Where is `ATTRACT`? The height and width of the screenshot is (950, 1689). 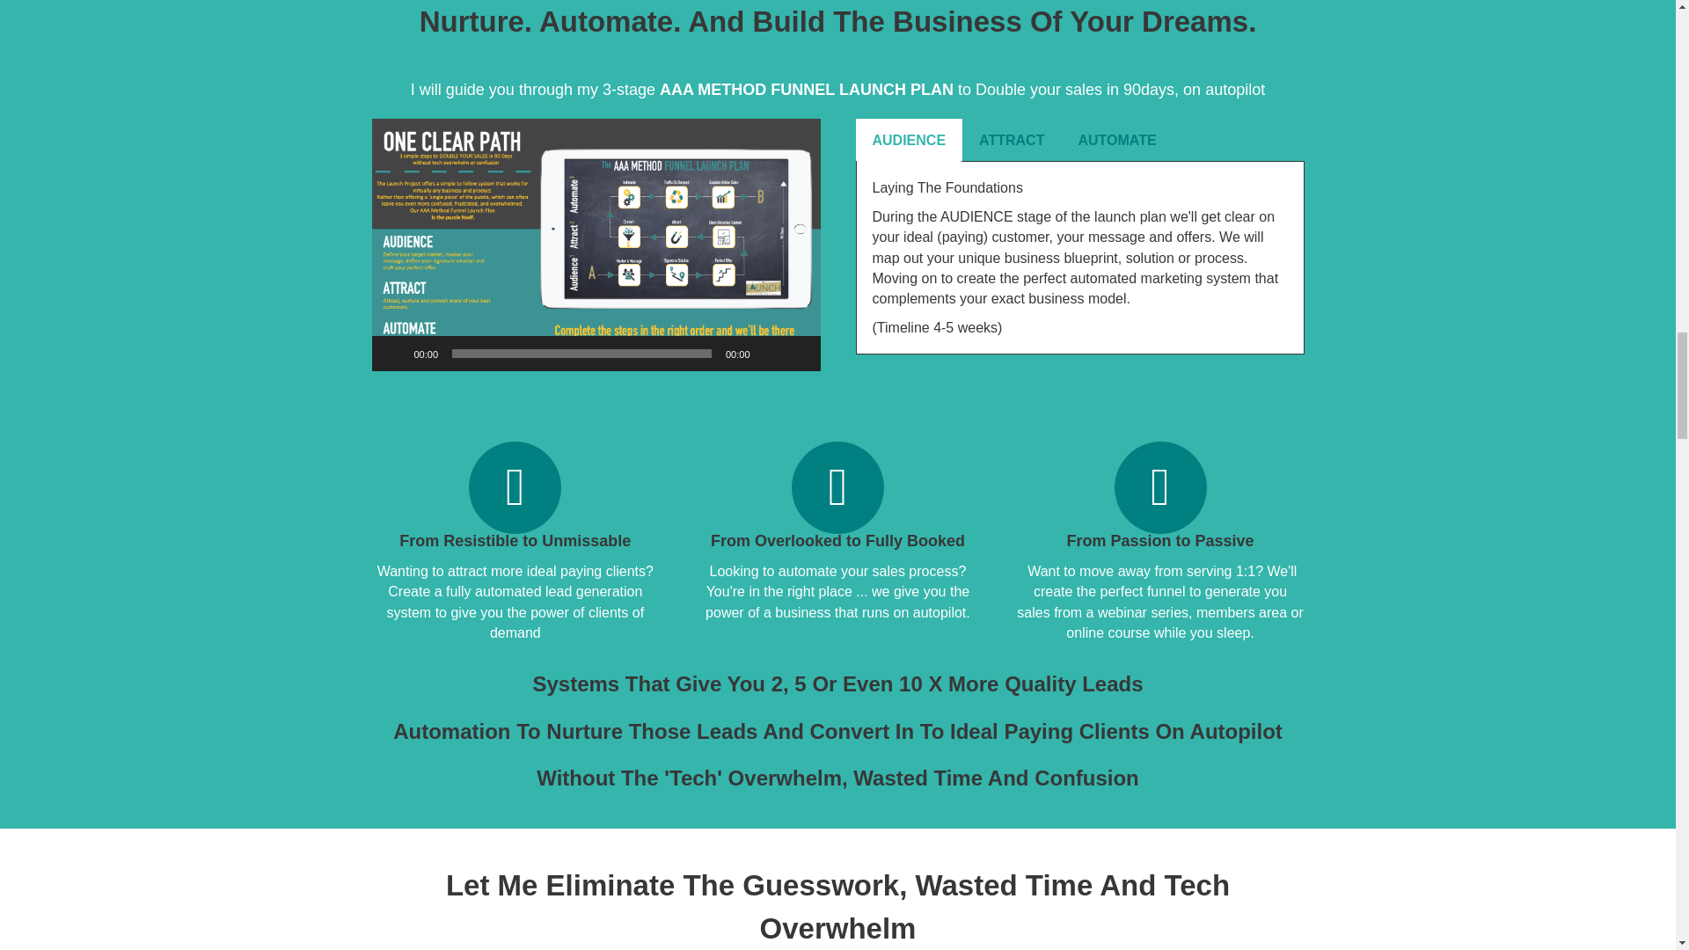
ATTRACT is located at coordinates (1012, 139).